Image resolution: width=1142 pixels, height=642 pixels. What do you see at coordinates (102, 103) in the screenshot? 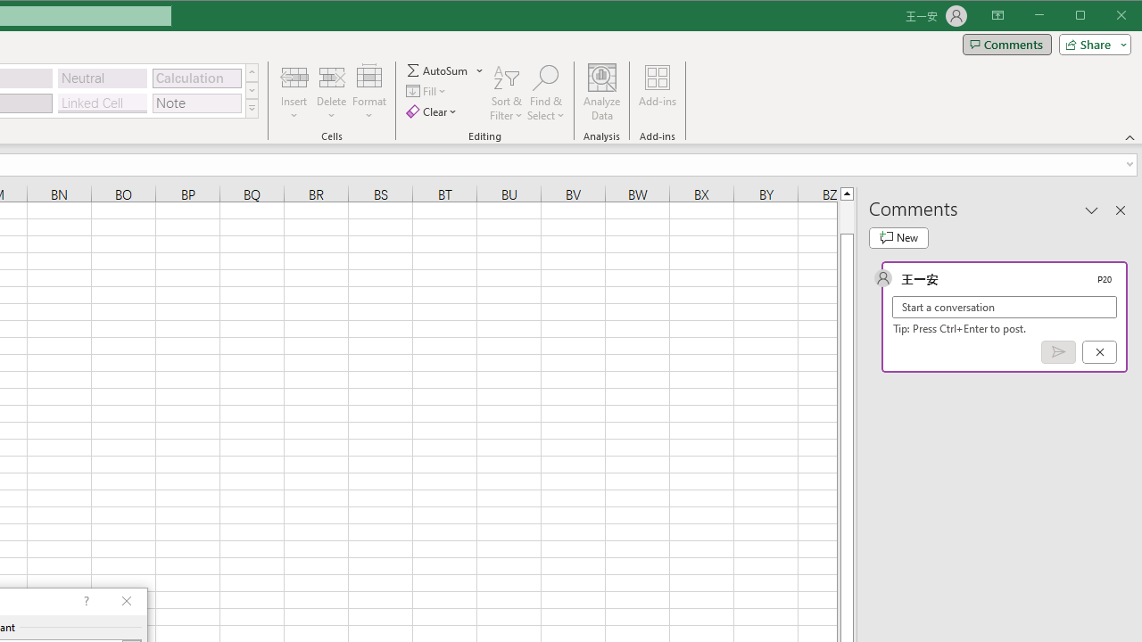
I see `Linked Cell` at bounding box center [102, 103].